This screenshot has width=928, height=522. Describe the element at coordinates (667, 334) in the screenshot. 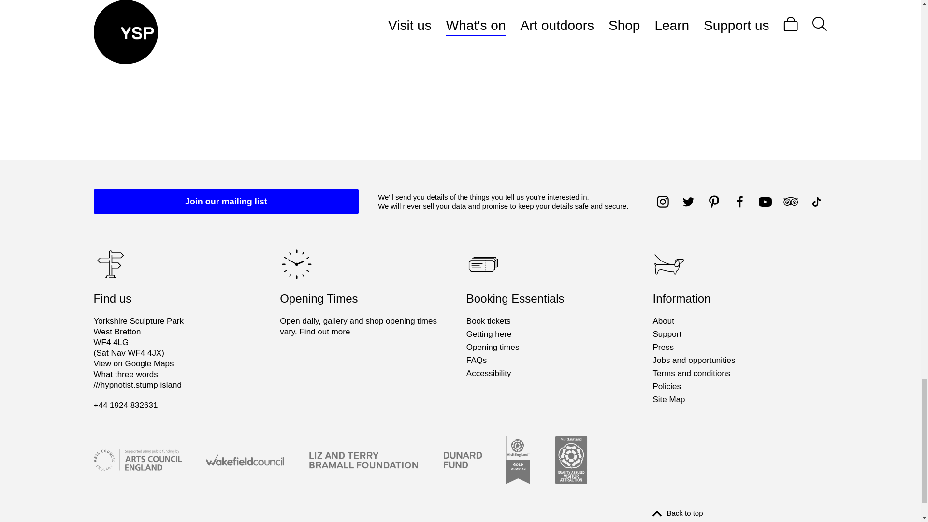

I see `Support` at that location.